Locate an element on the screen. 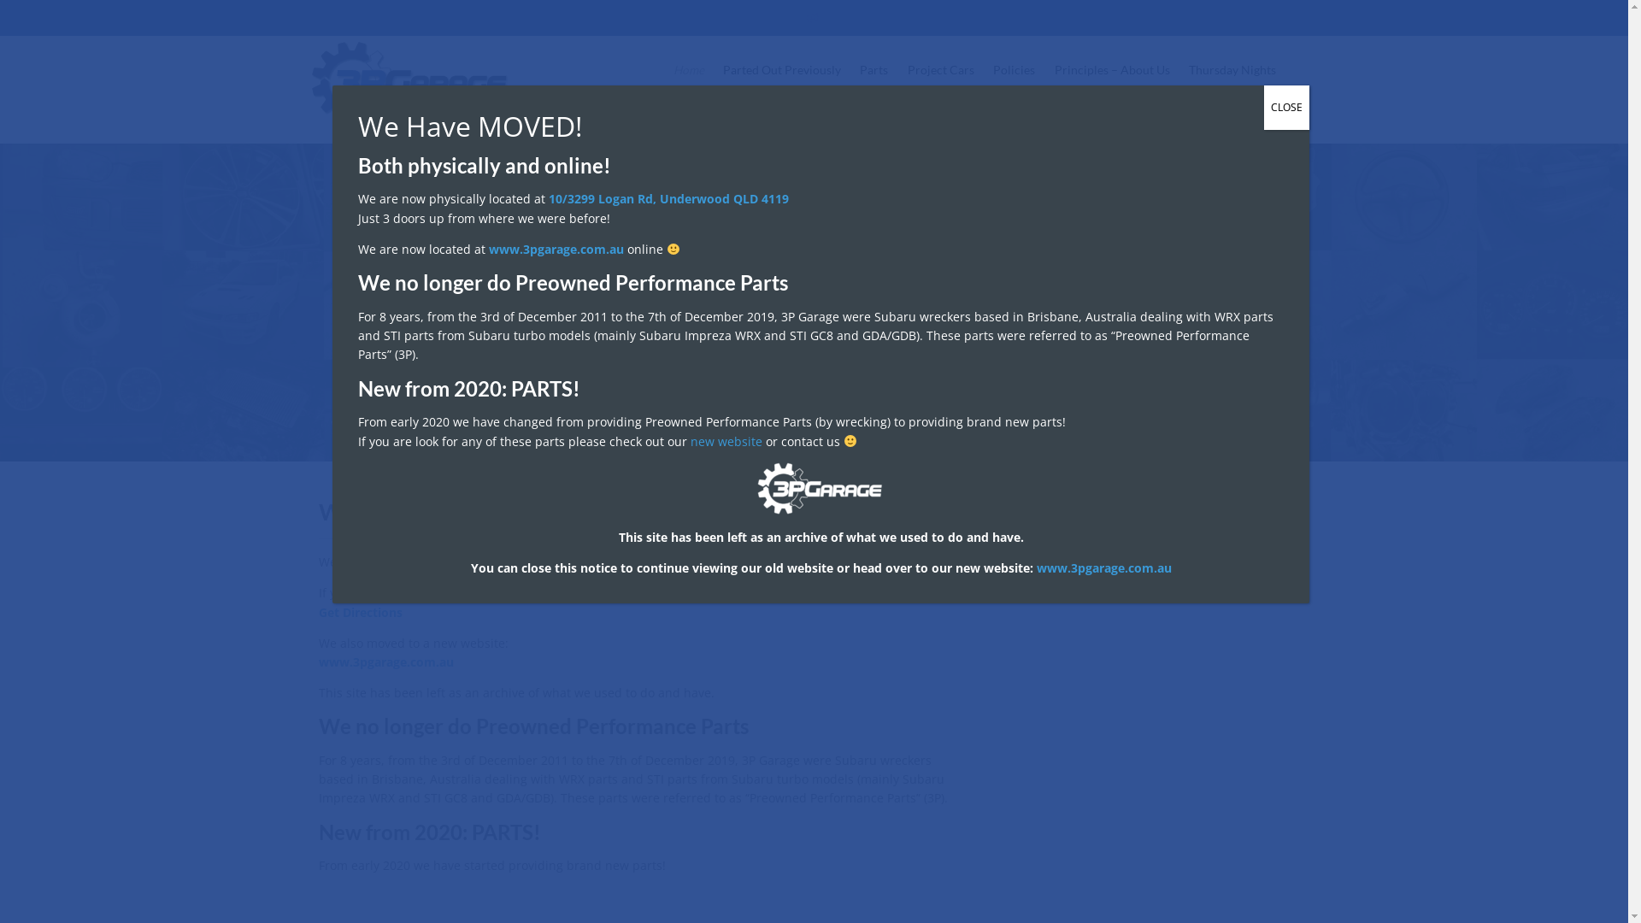  new website is located at coordinates (726, 441).